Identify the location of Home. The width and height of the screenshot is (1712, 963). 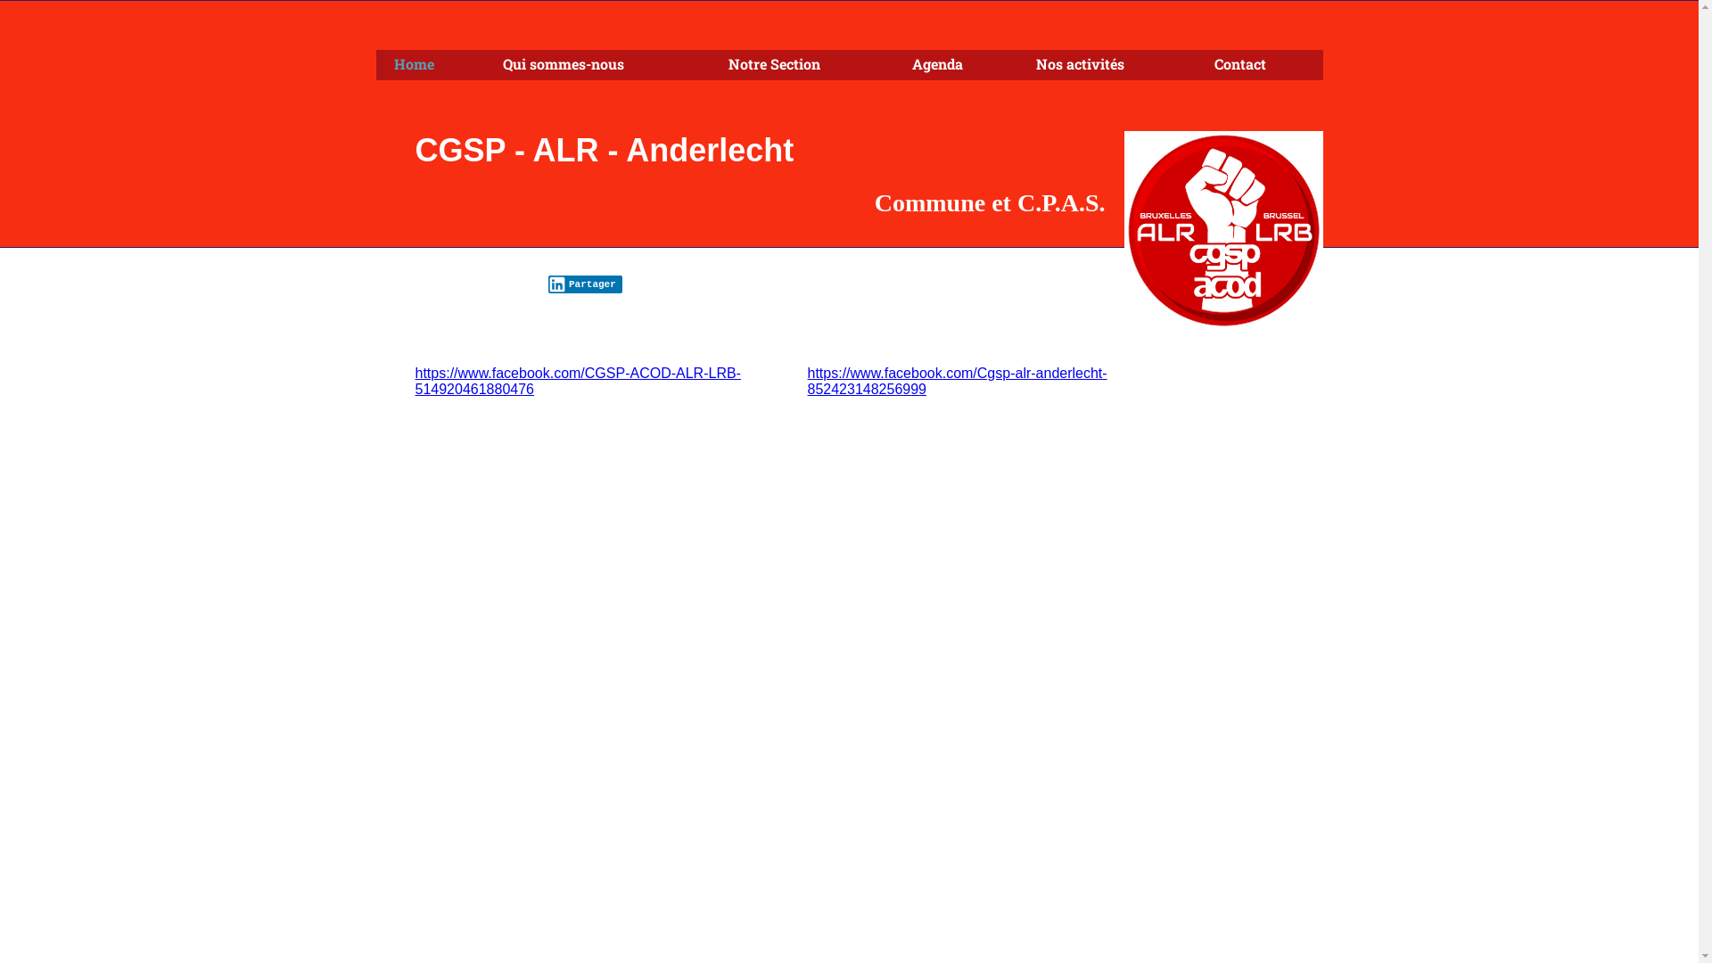
(431, 65).